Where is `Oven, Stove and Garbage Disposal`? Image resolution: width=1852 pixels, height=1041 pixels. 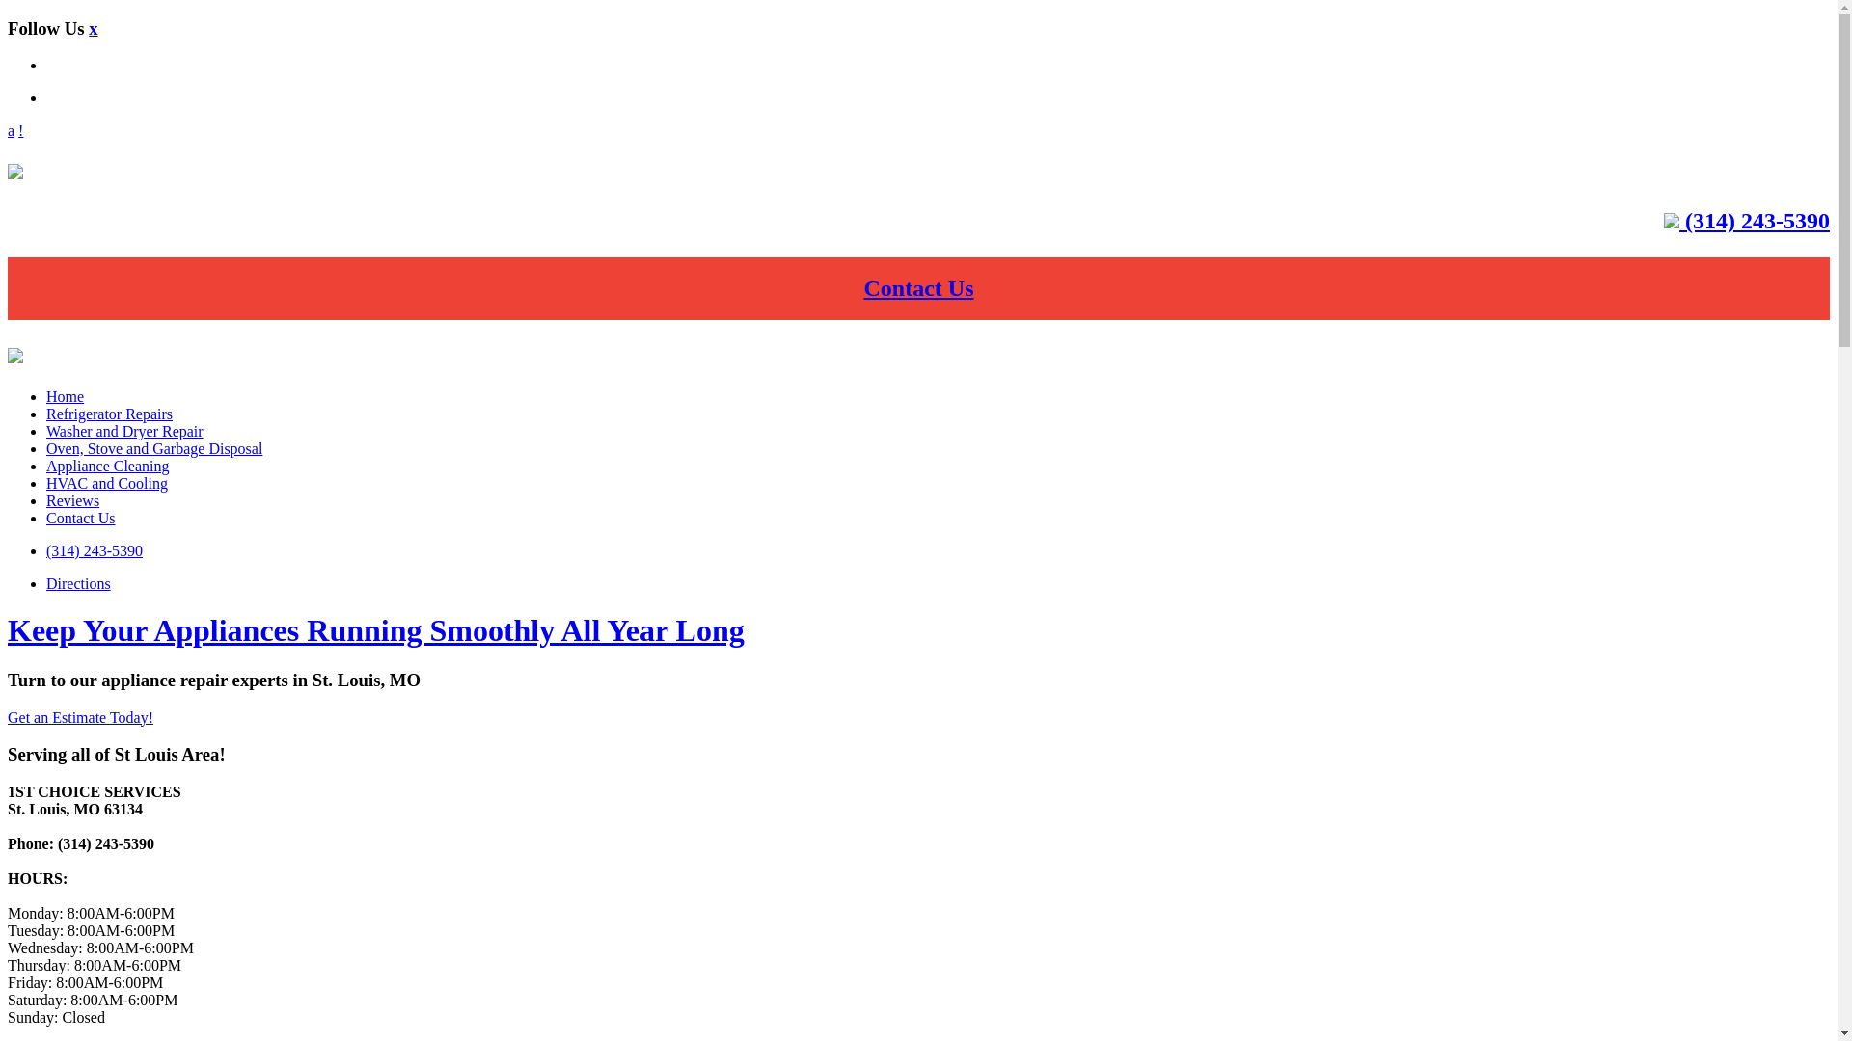
Oven, Stove and Garbage Disposal is located at coordinates (154, 449).